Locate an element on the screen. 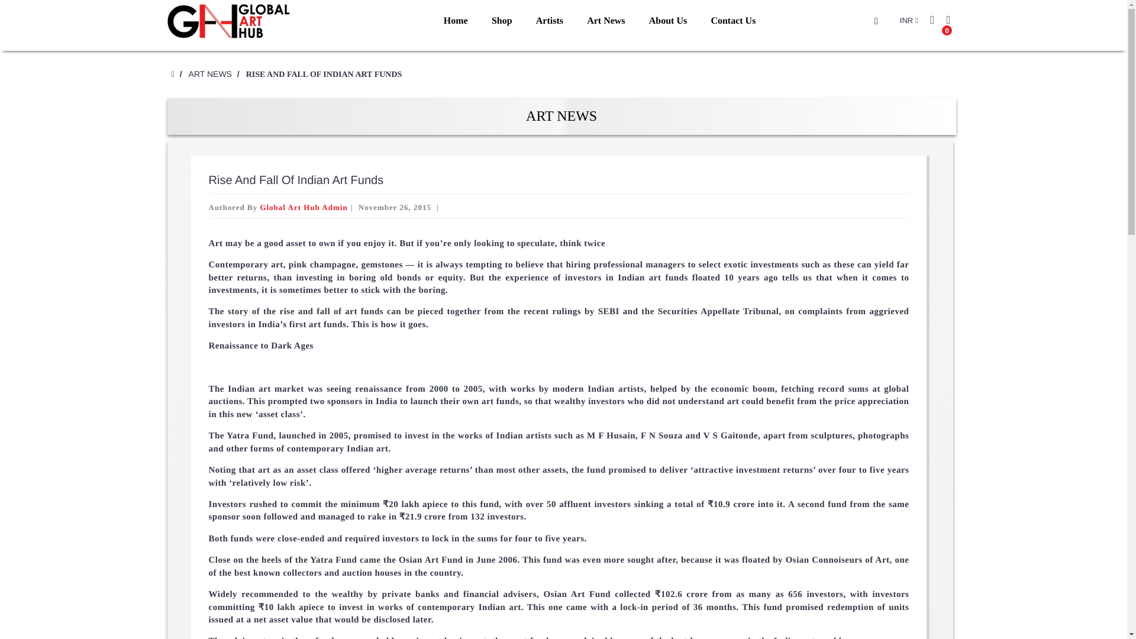 The height and width of the screenshot is (639, 1136). Global Art Hub Admin is located at coordinates (304, 207).